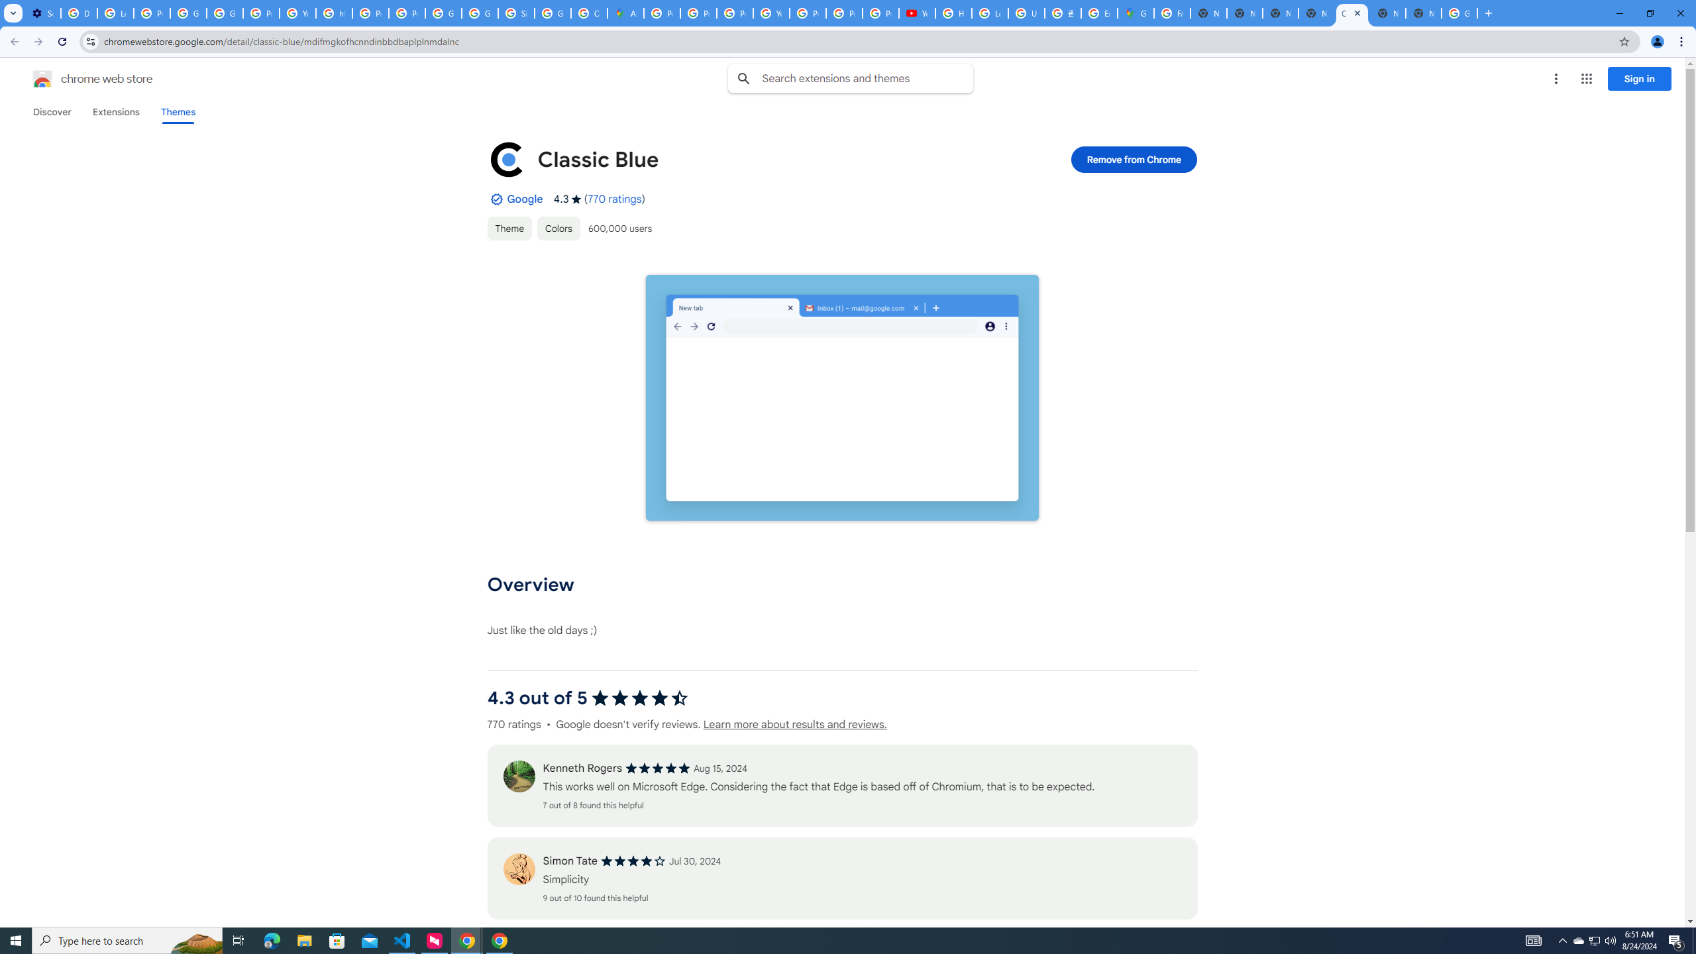 The height and width of the screenshot is (954, 1696). I want to click on Colors, so click(558, 228).